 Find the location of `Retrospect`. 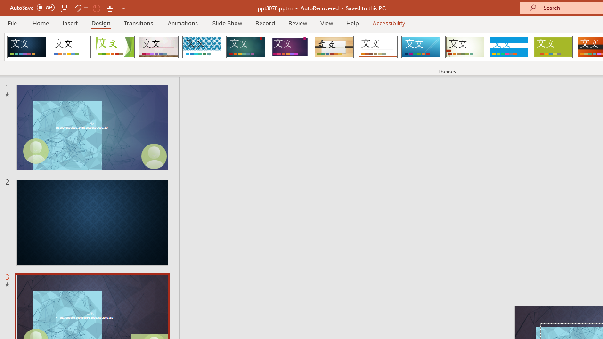

Retrospect is located at coordinates (377, 47).